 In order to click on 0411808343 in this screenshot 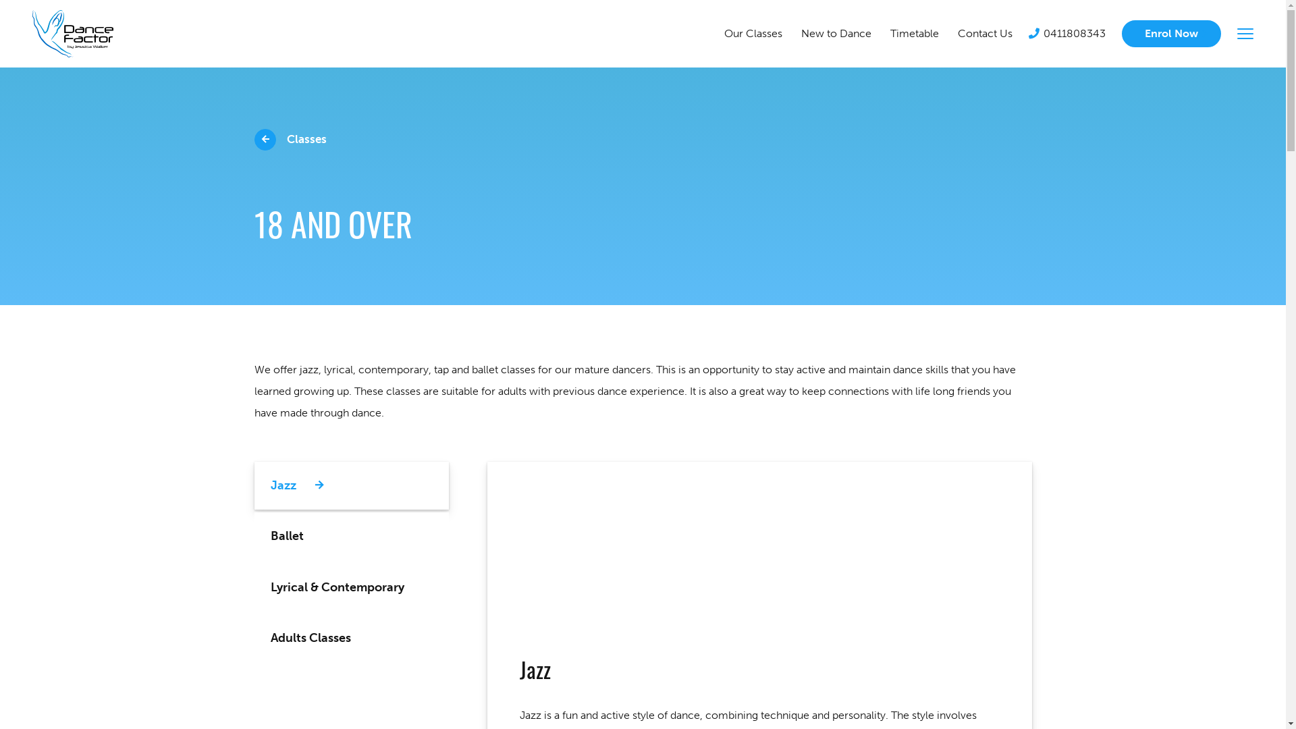, I will do `click(1067, 34)`.